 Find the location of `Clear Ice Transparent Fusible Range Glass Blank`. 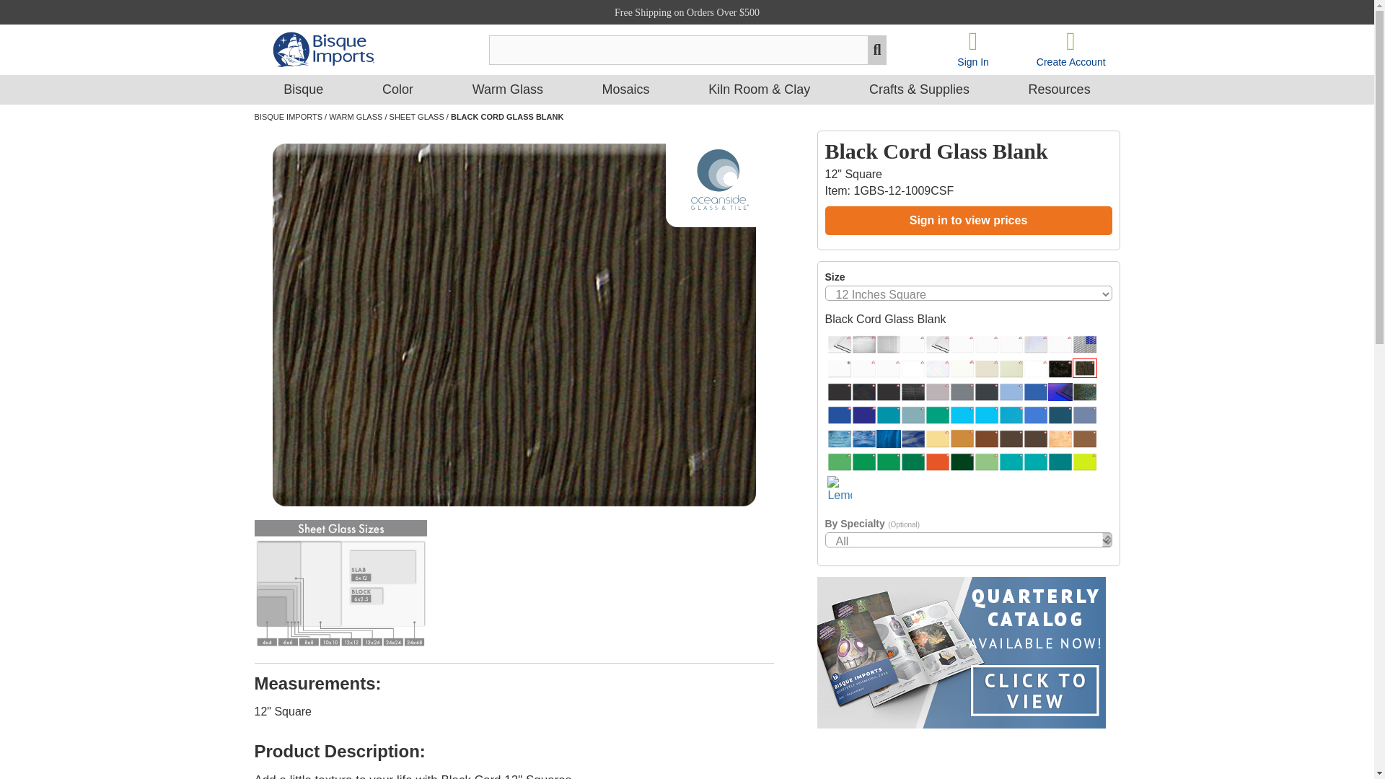

Clear Ice Transparent Fusible Range Glass Blank is located at coordinates (1060, 345).